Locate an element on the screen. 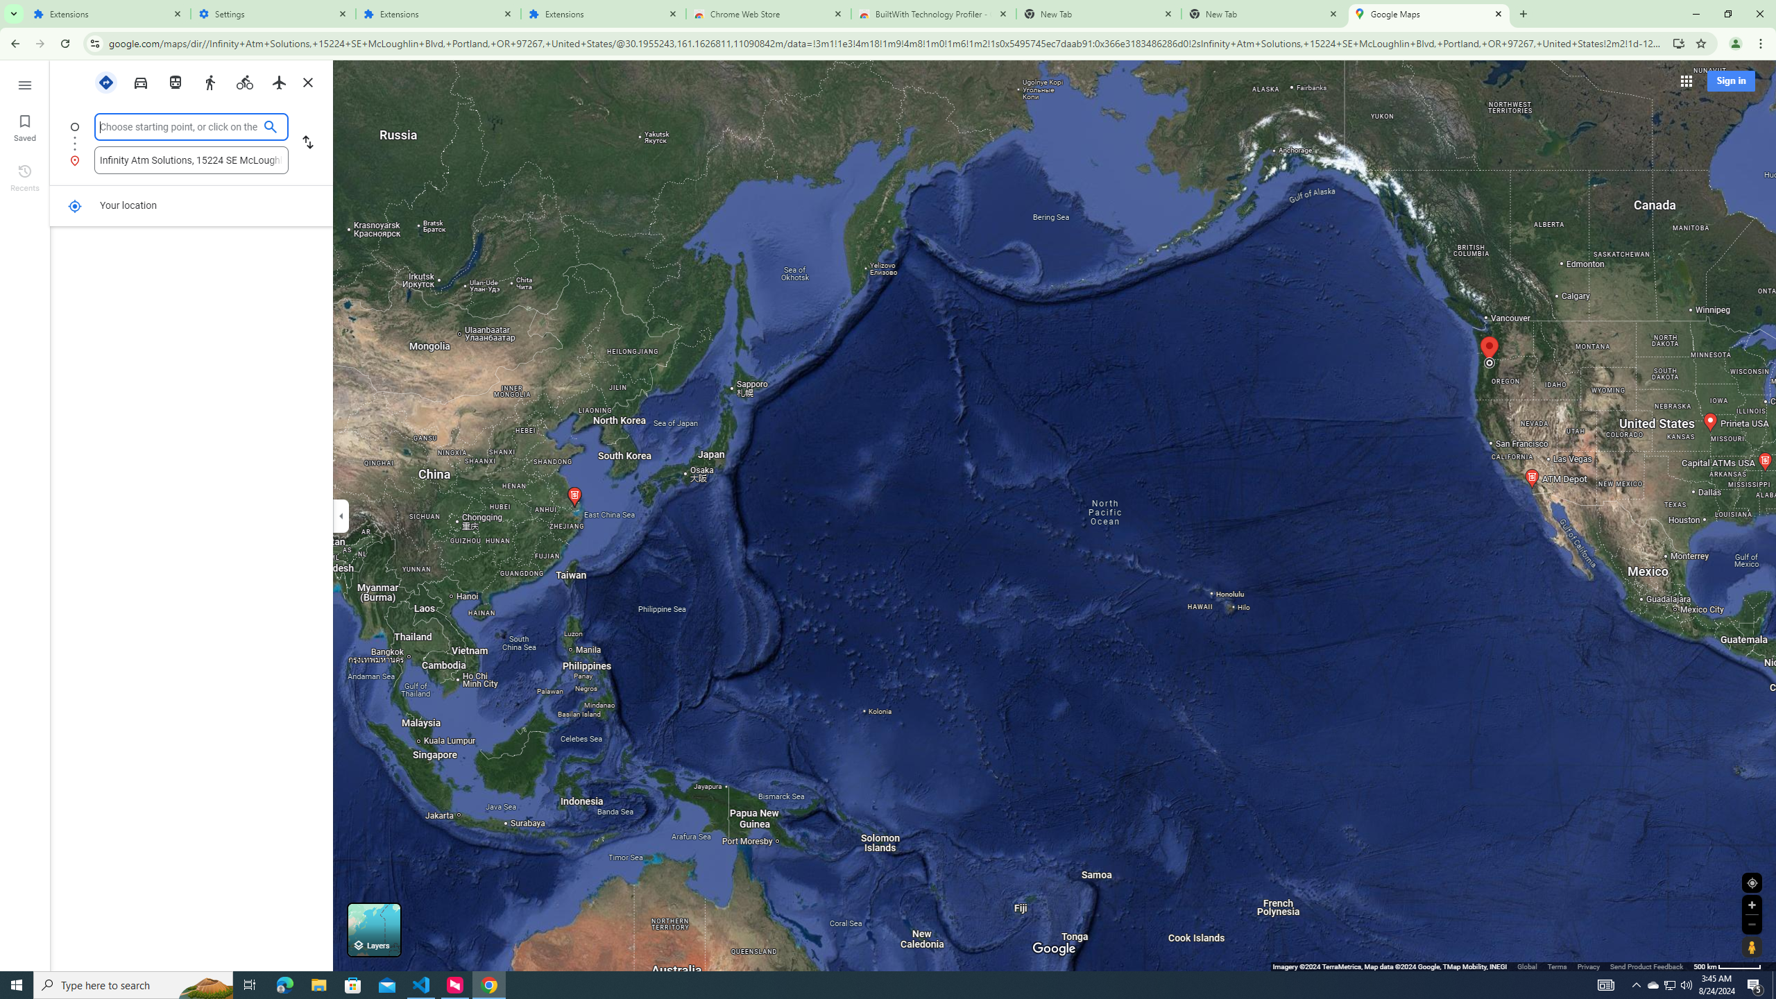  Walking is located at coordinates (210, 82).